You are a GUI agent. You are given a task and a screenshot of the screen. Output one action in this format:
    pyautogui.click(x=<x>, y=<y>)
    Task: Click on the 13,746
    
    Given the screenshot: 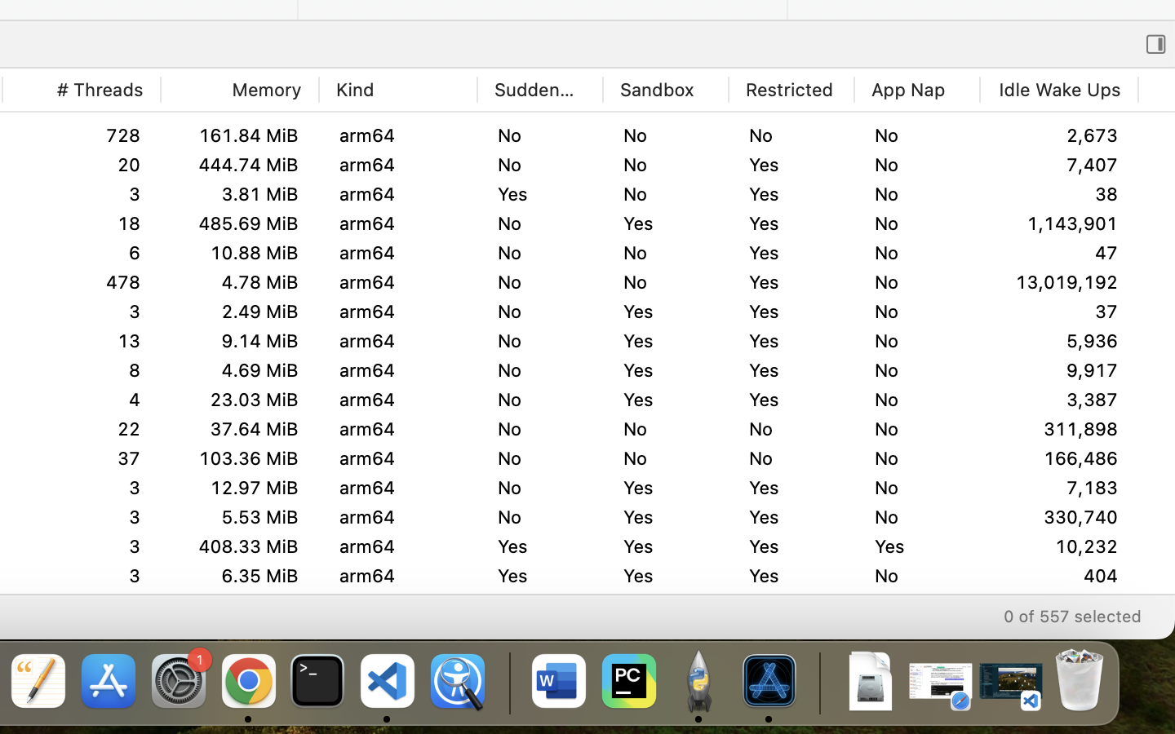 What is the action you would take?
    pyautogui.click(x=1059, y=635)
    